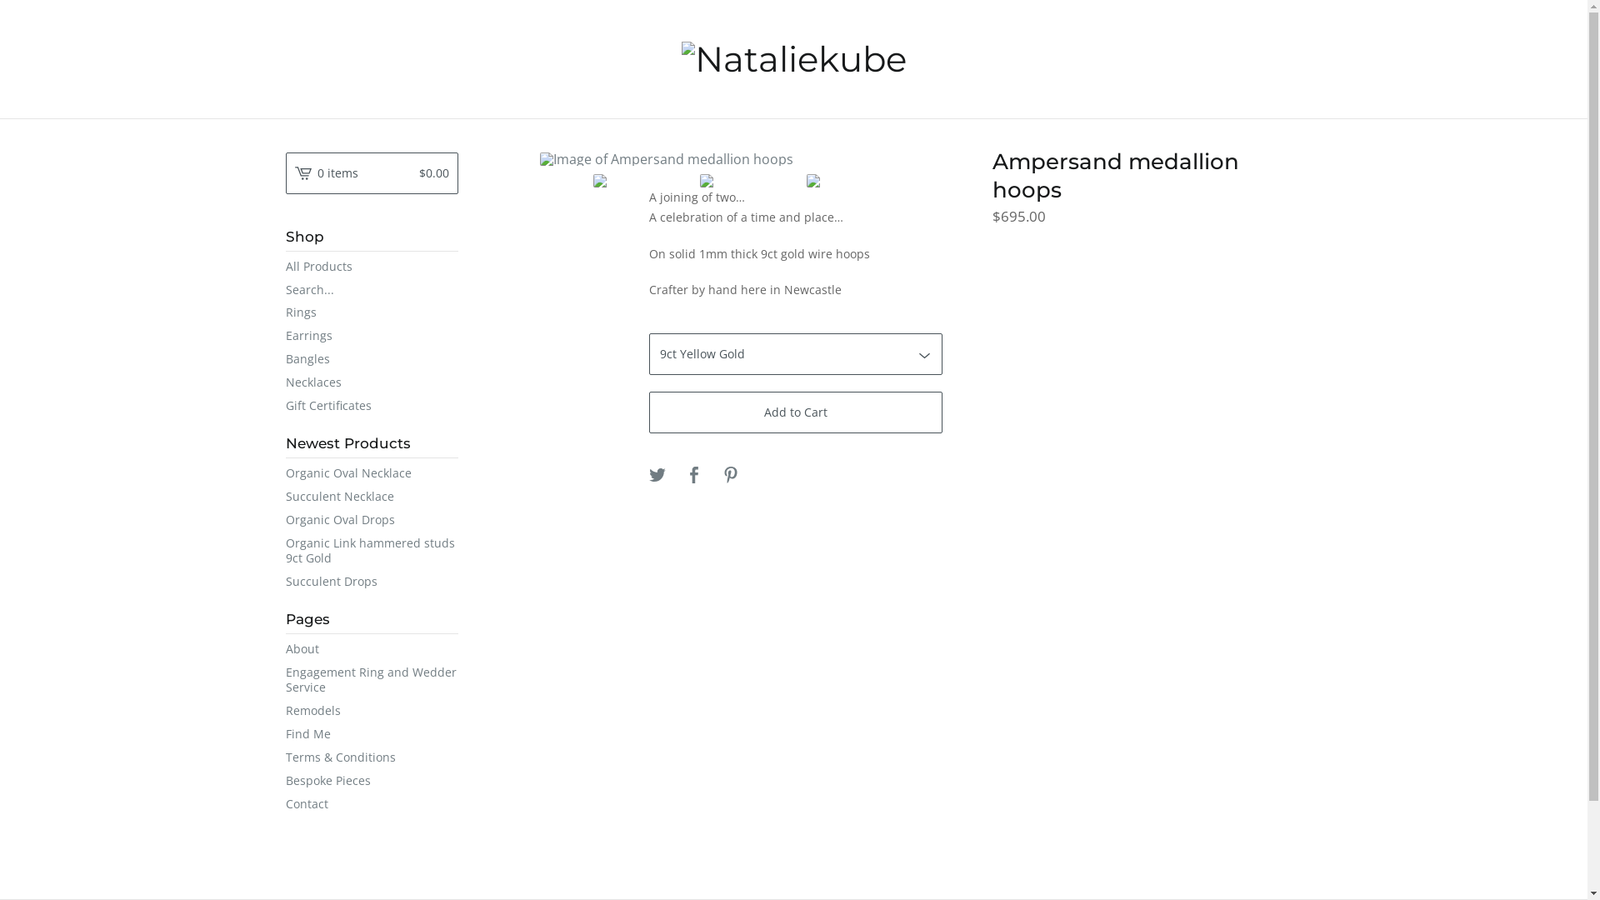 The height and width of the screenshot is (900, 1600). I want to click on All Products, so click(372, 267).